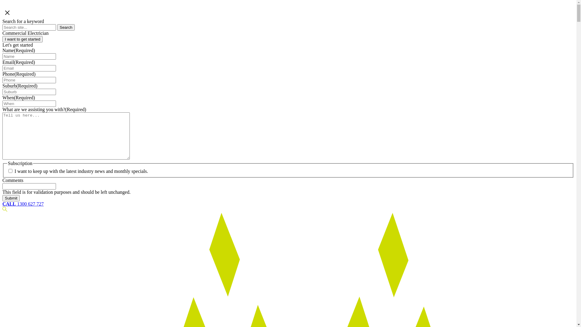 Image resolution: width=581 pixels, height=327 pixels. I want to click on CALL 1300 627 727, so click(23, 204).